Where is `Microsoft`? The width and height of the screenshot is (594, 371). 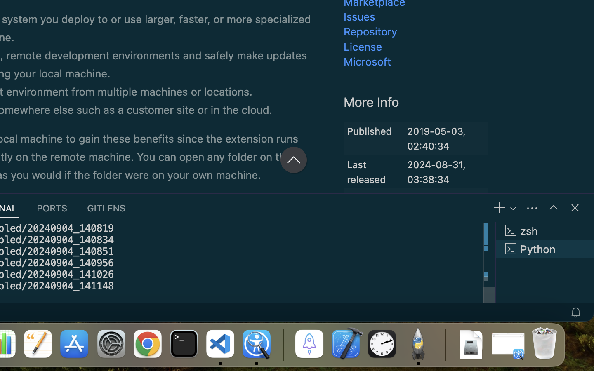 Microsoft is located at coordinates (368, 62).